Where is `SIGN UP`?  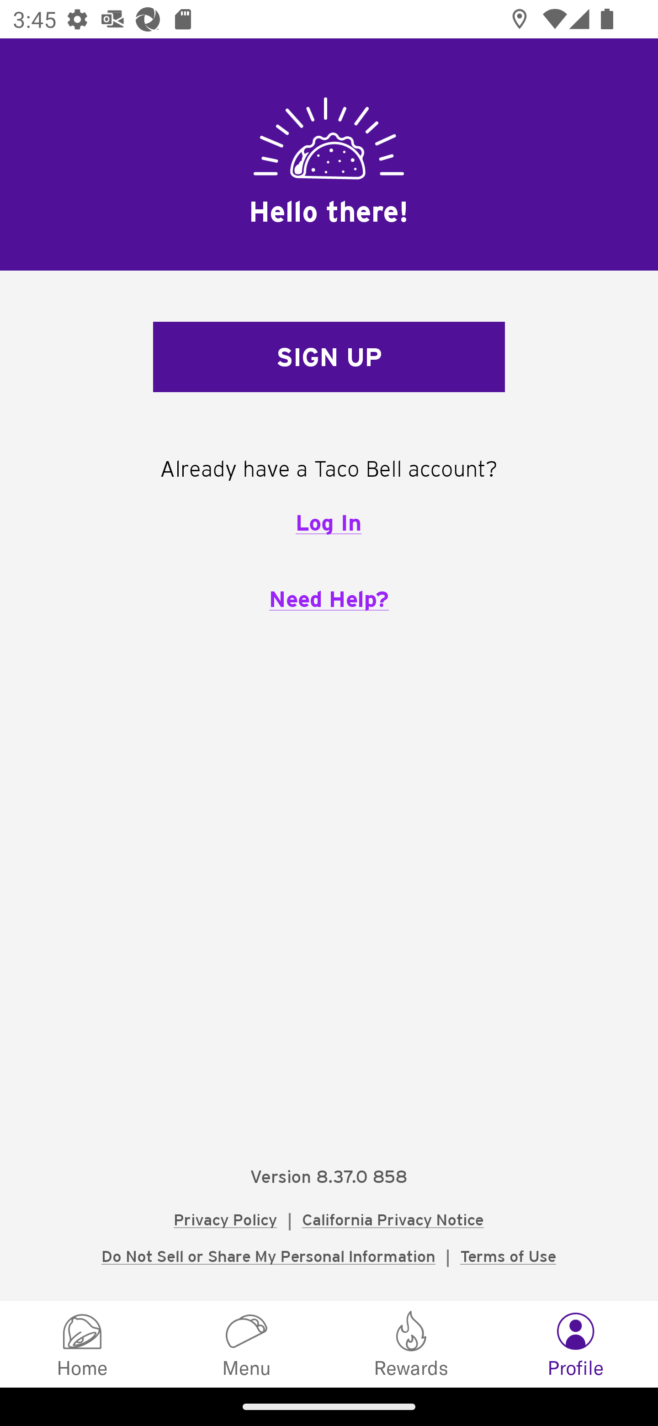 SIGN UP is located at coordinates (329, 357).